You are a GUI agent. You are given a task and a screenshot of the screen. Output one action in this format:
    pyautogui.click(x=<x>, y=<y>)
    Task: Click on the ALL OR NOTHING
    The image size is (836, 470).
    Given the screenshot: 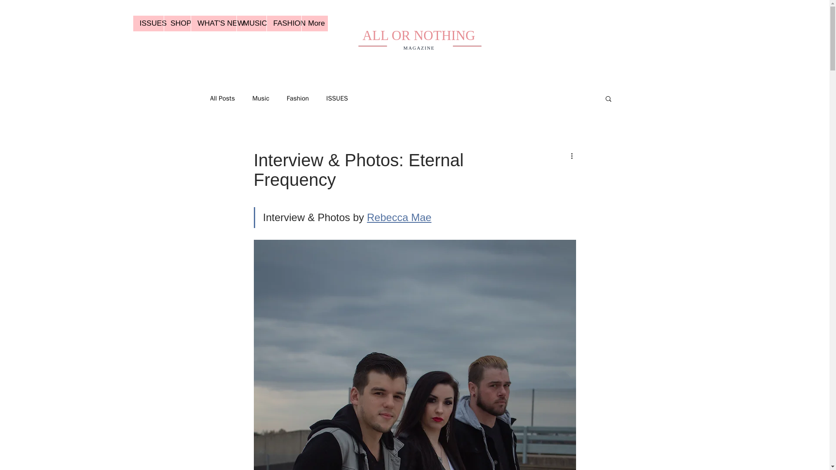 What is the action you would take?
    pyautogui.click(x=419, y=35)
    